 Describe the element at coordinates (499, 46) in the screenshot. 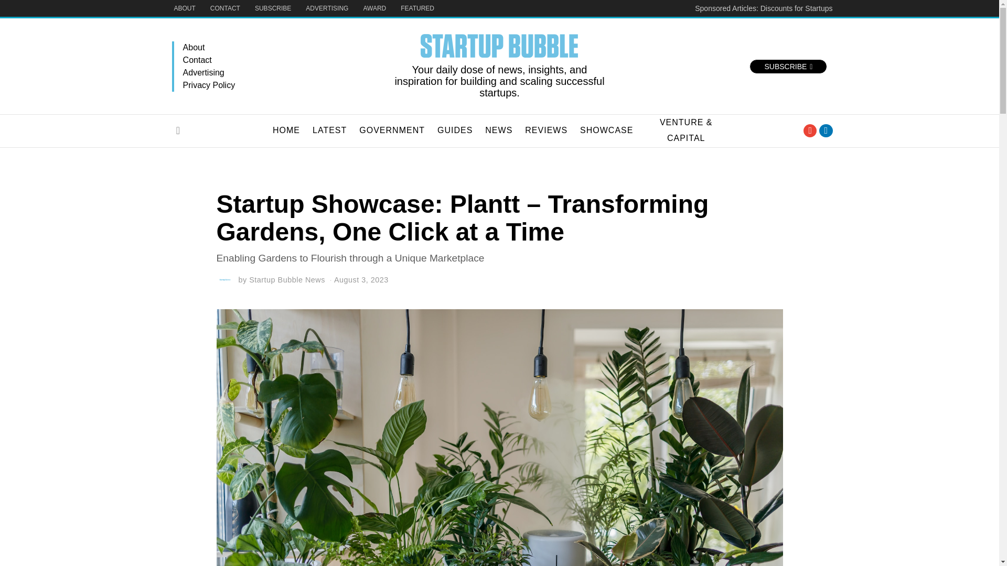

I see `StartupBubble Logo` at that location.